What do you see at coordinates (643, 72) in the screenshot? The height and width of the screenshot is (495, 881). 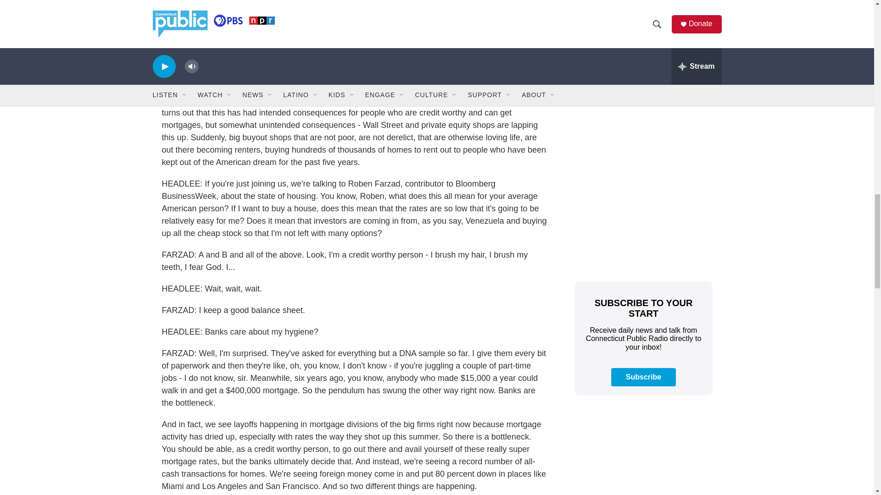 I see `3rd party ad content` at bounding box center [643, 72].